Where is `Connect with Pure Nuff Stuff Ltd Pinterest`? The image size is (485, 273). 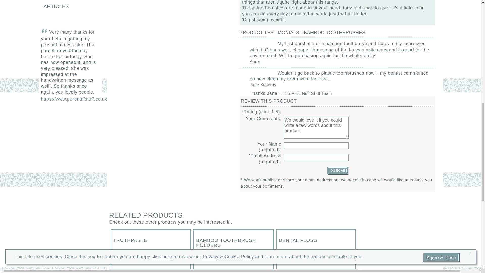
Connect with Pure Nuff Stuff Ltd Pinterest is located at coordinates (75, 116).